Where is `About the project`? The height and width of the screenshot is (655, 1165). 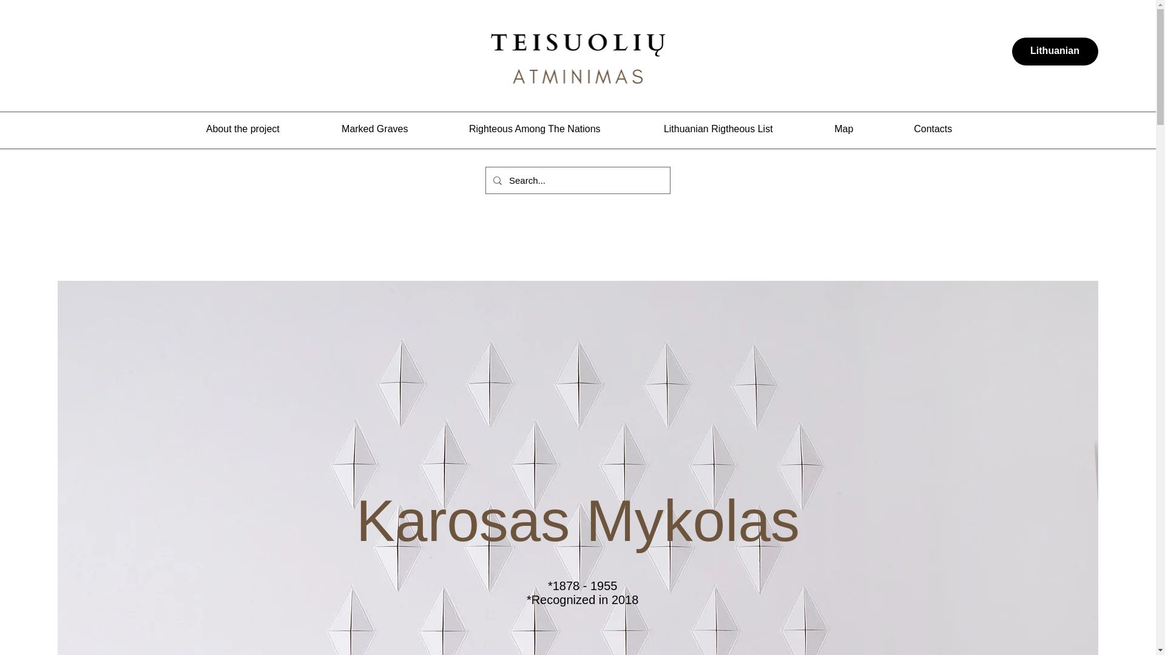 About the project is located at coordinates (243, 129).